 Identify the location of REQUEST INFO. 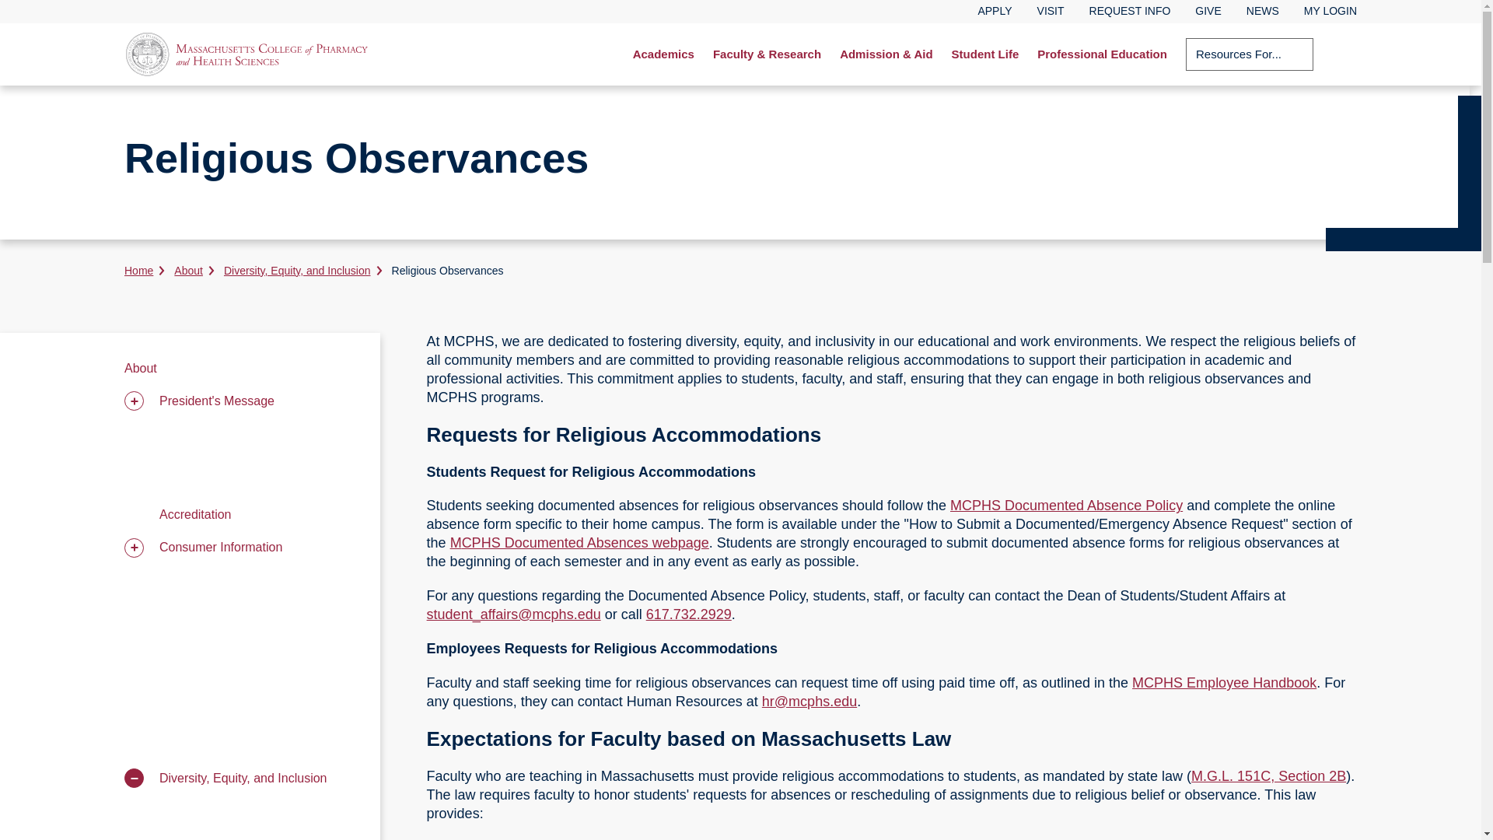
(1130, 11).